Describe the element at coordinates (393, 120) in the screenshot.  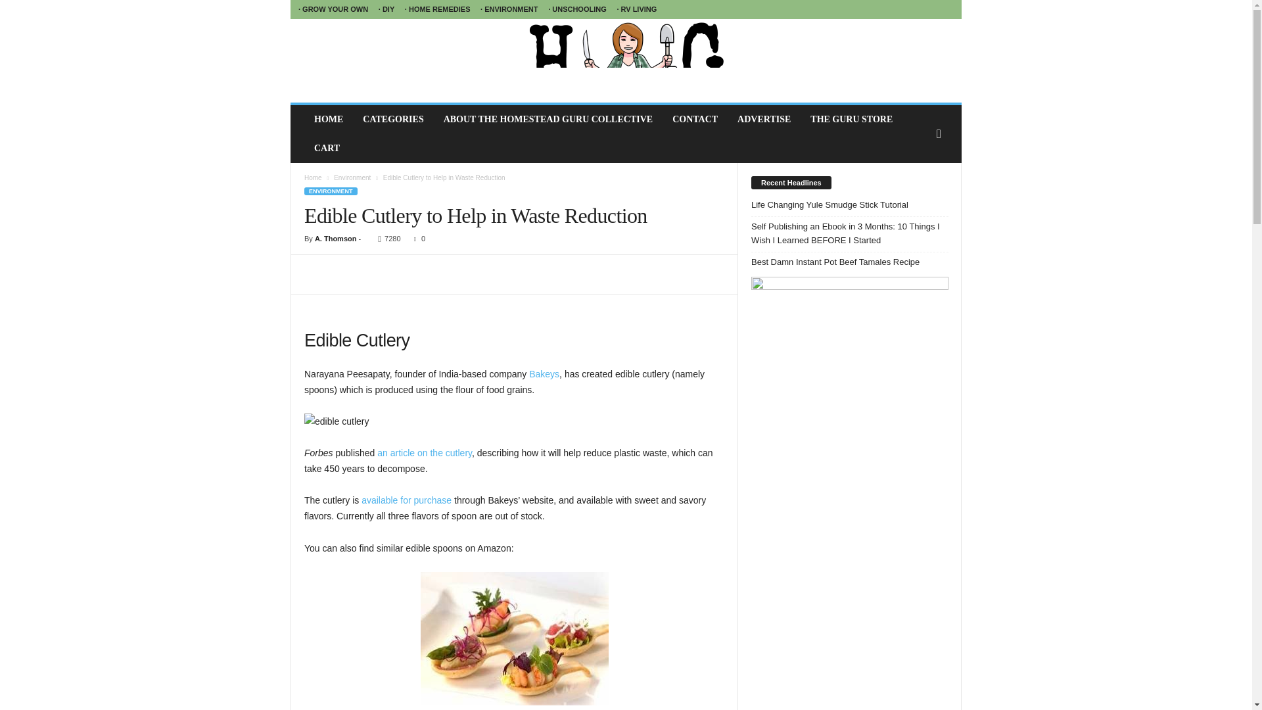
I see `CATEGORIES` at that location.